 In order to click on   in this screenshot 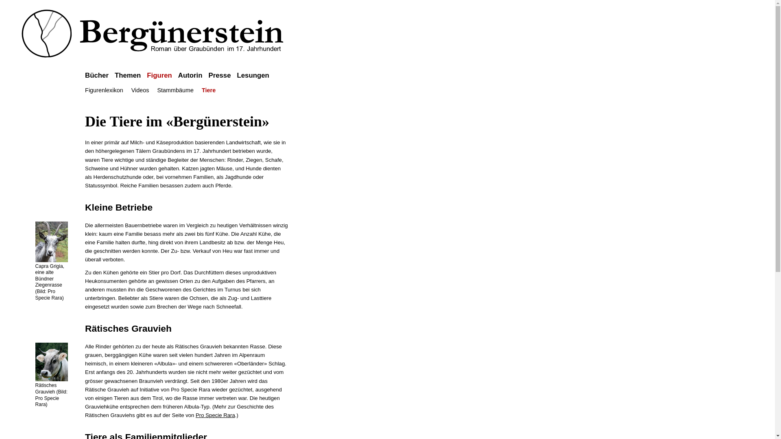, I will do `click(224, 89)`.